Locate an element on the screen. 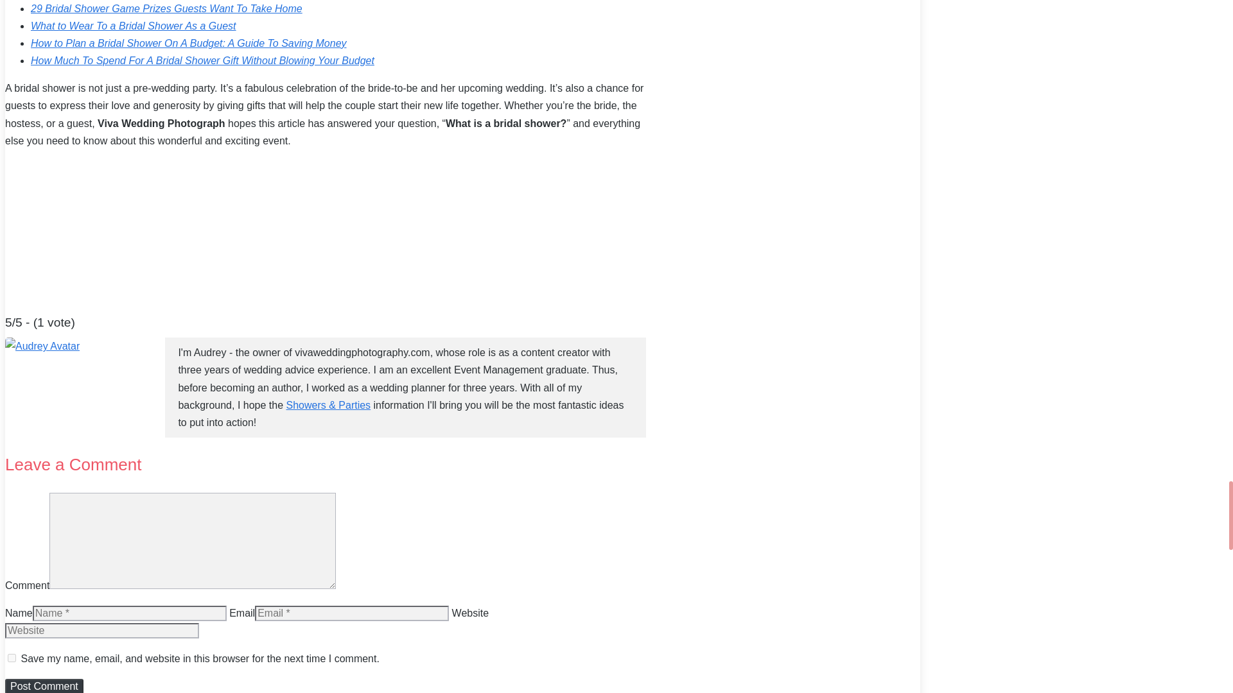  yes is located at coordinates (12, 657).